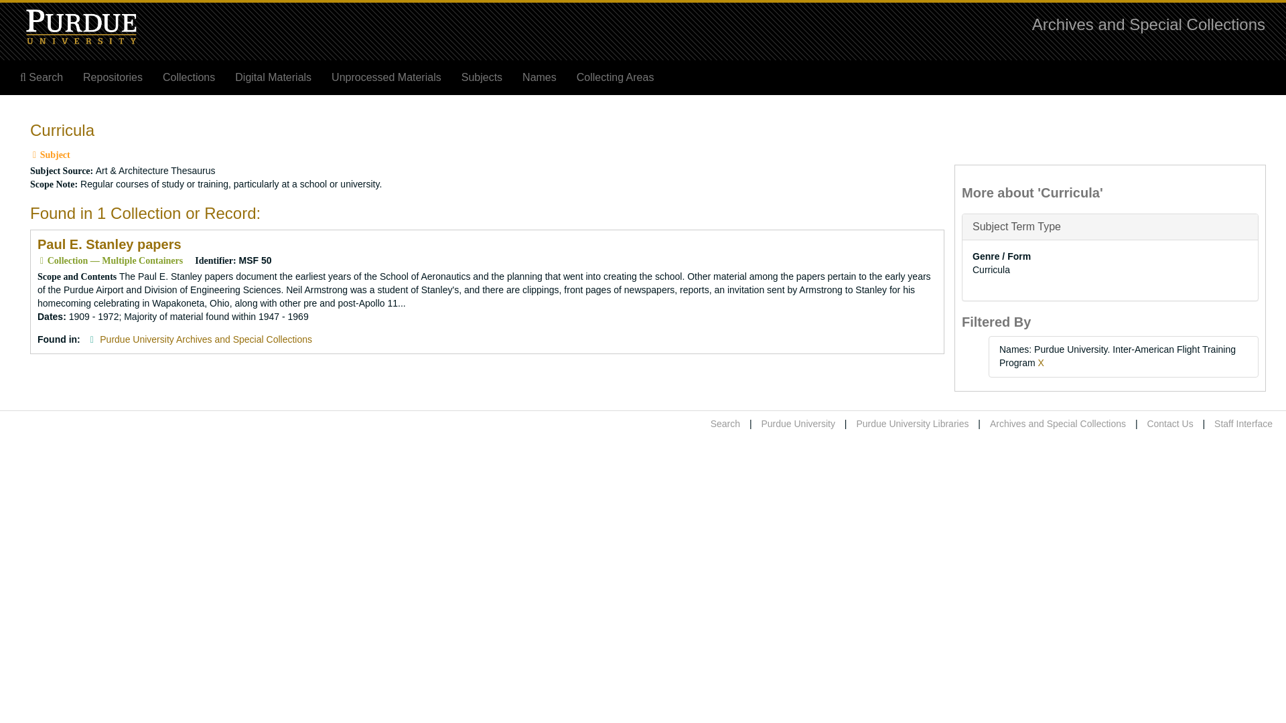  Describe the element at coordinates (1006, 115) in the screenshot. I see `Page Actions` at that location.